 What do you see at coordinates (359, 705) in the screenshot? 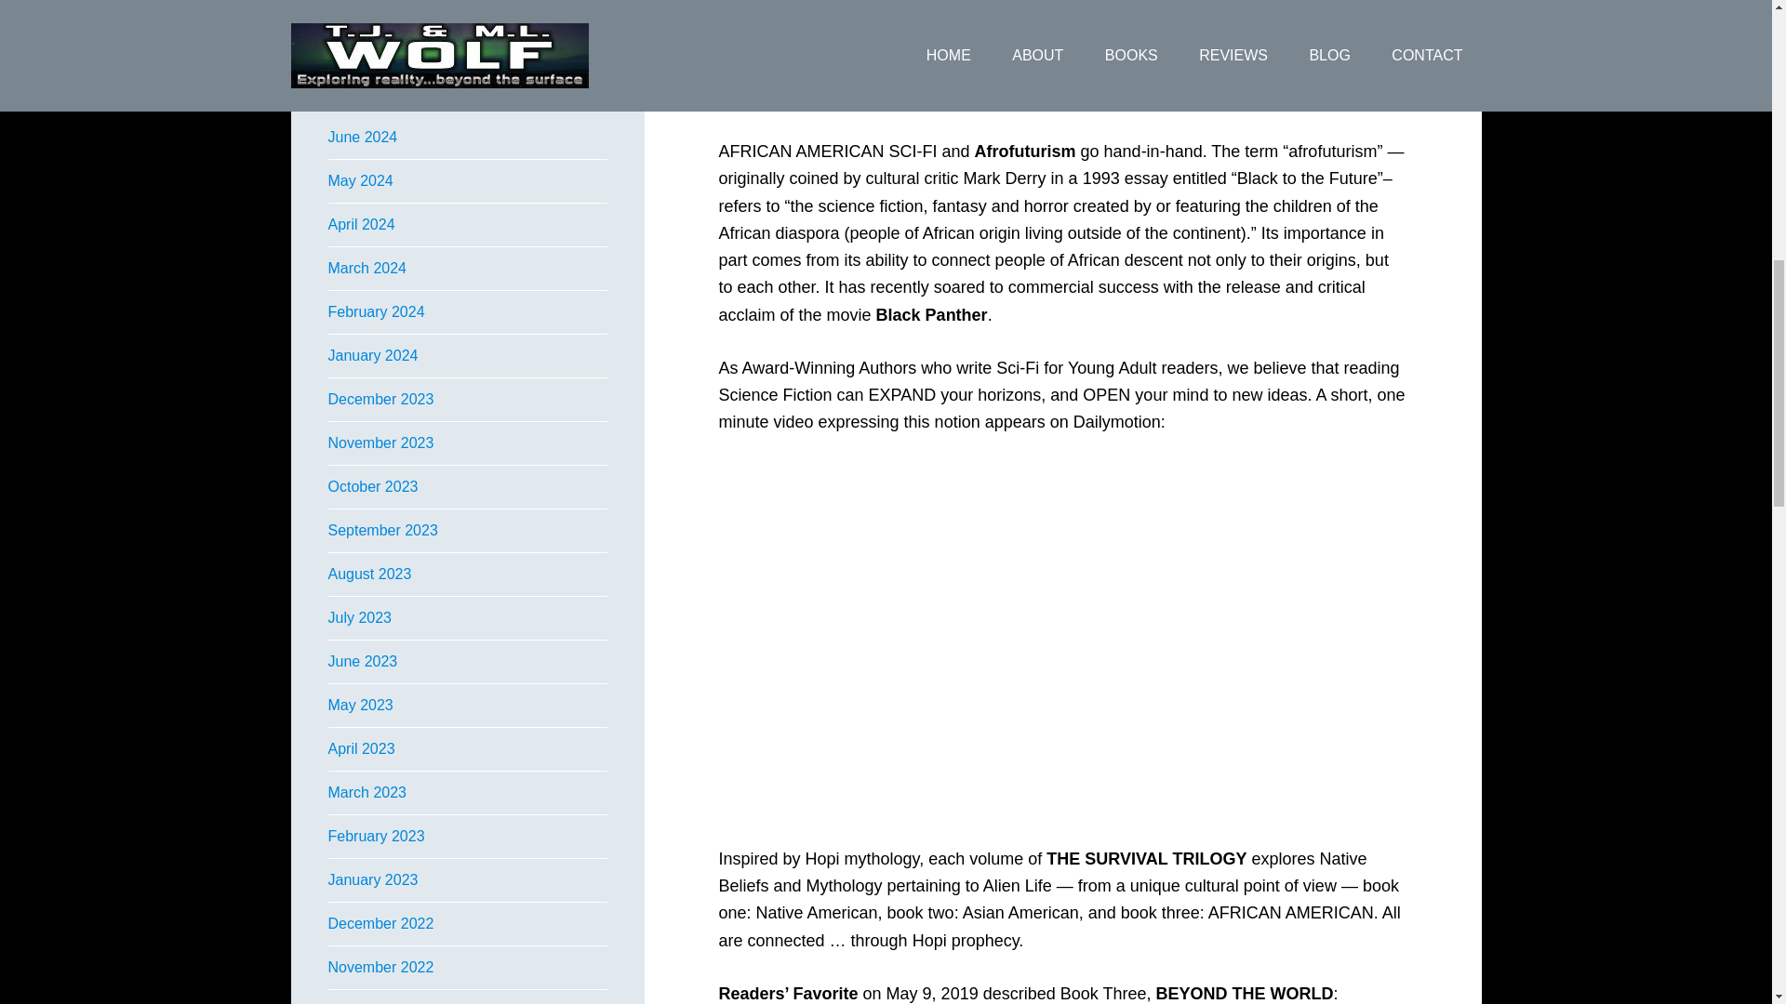
I see `May 2023` at bounding box center [359, 705].